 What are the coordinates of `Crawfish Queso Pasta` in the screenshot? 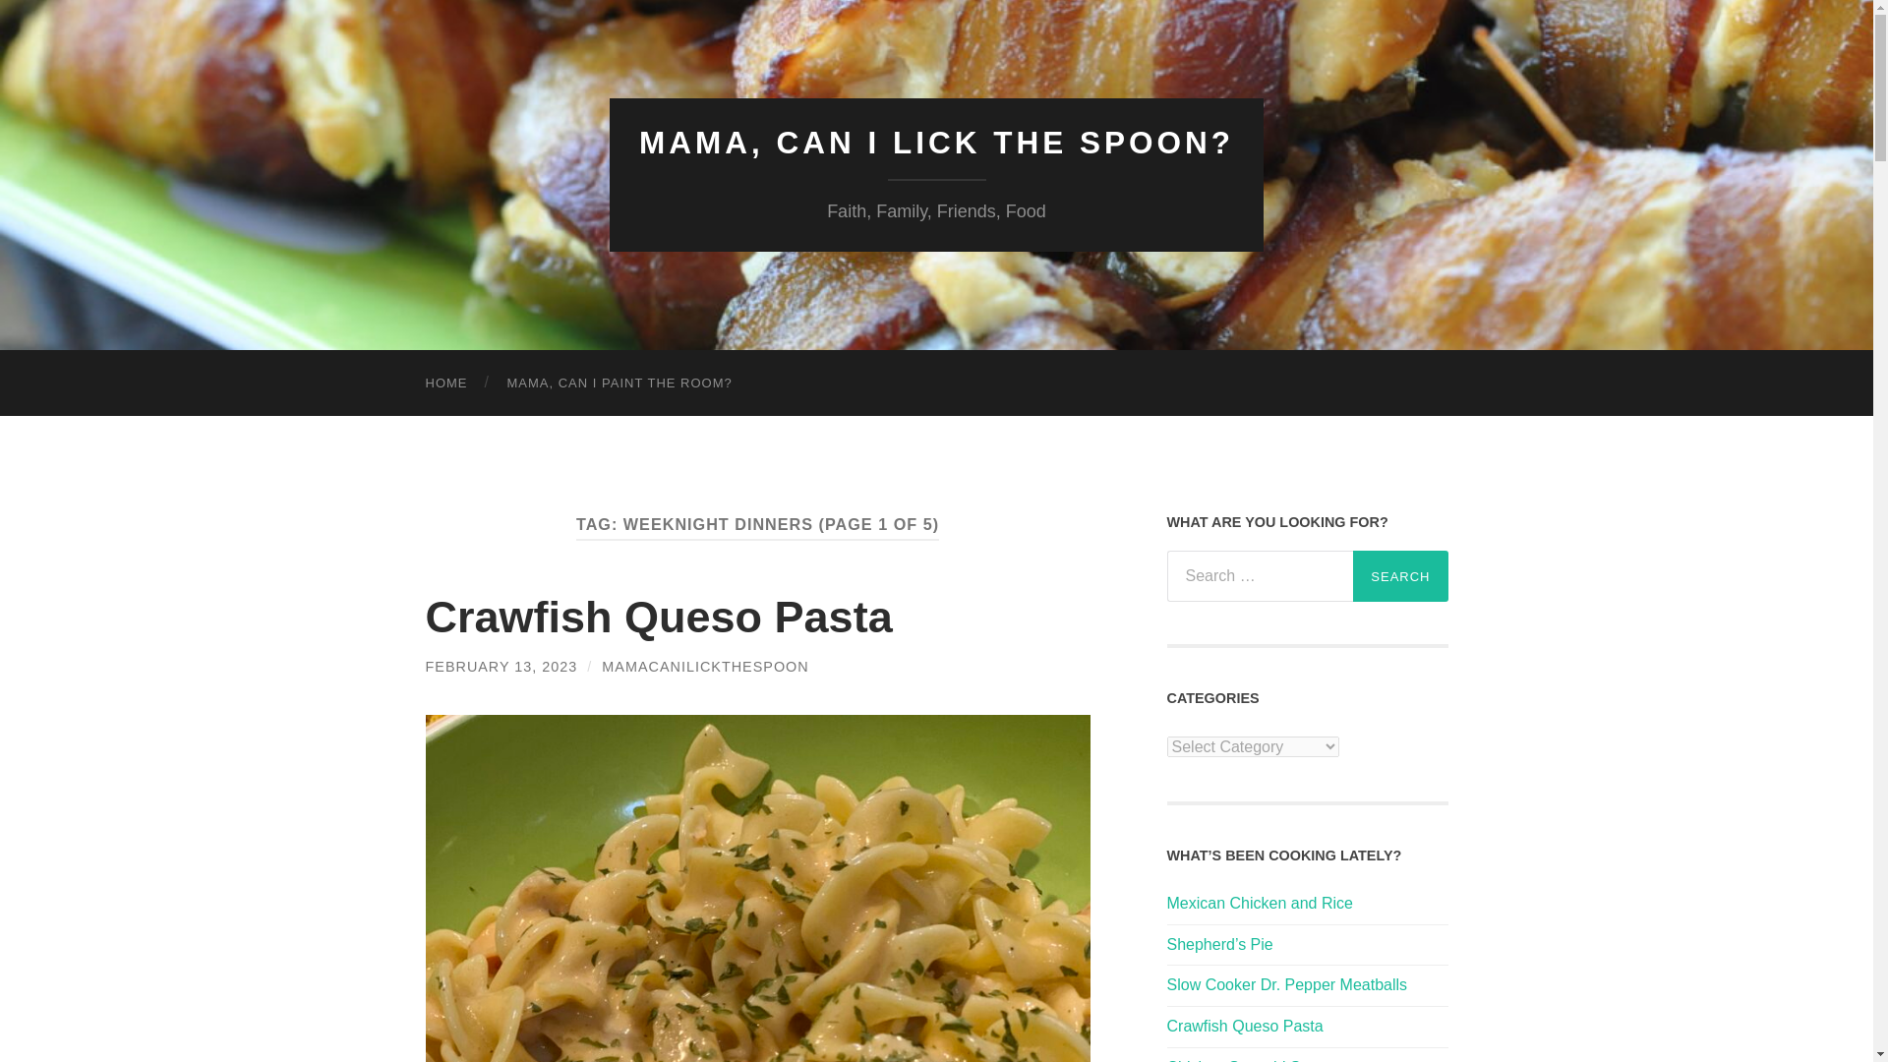 It's located at (658, 617).